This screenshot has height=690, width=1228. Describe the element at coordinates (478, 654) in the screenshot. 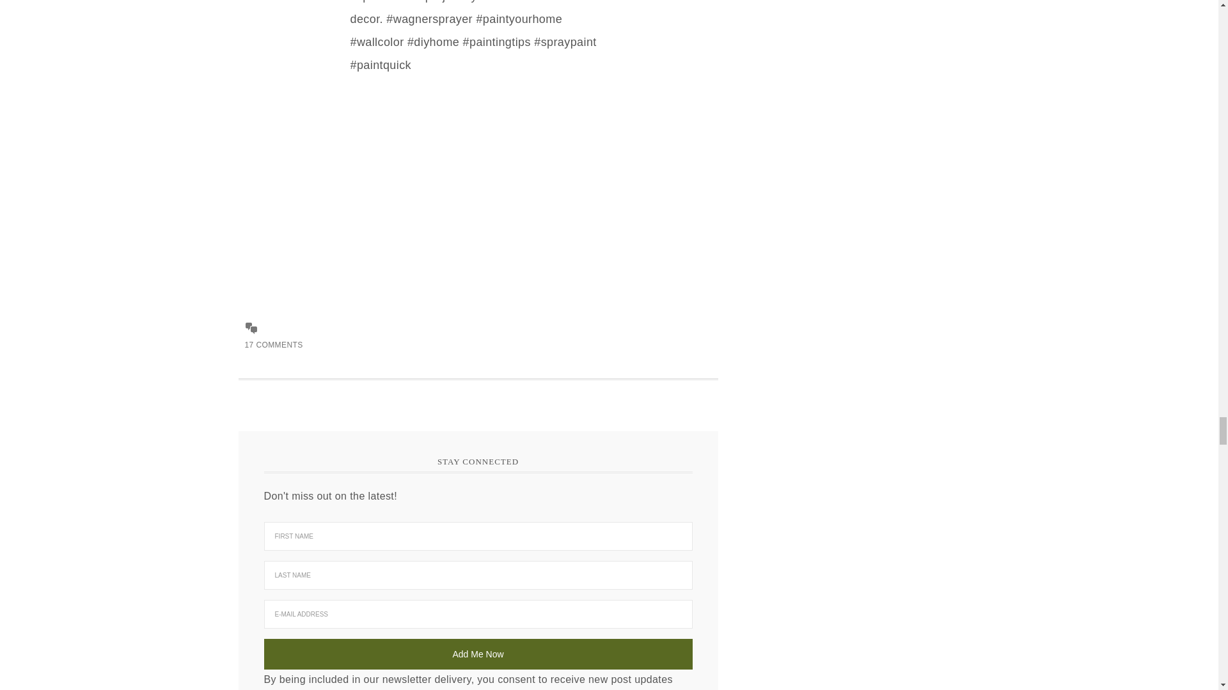

I see `Add Me Now` at that location.